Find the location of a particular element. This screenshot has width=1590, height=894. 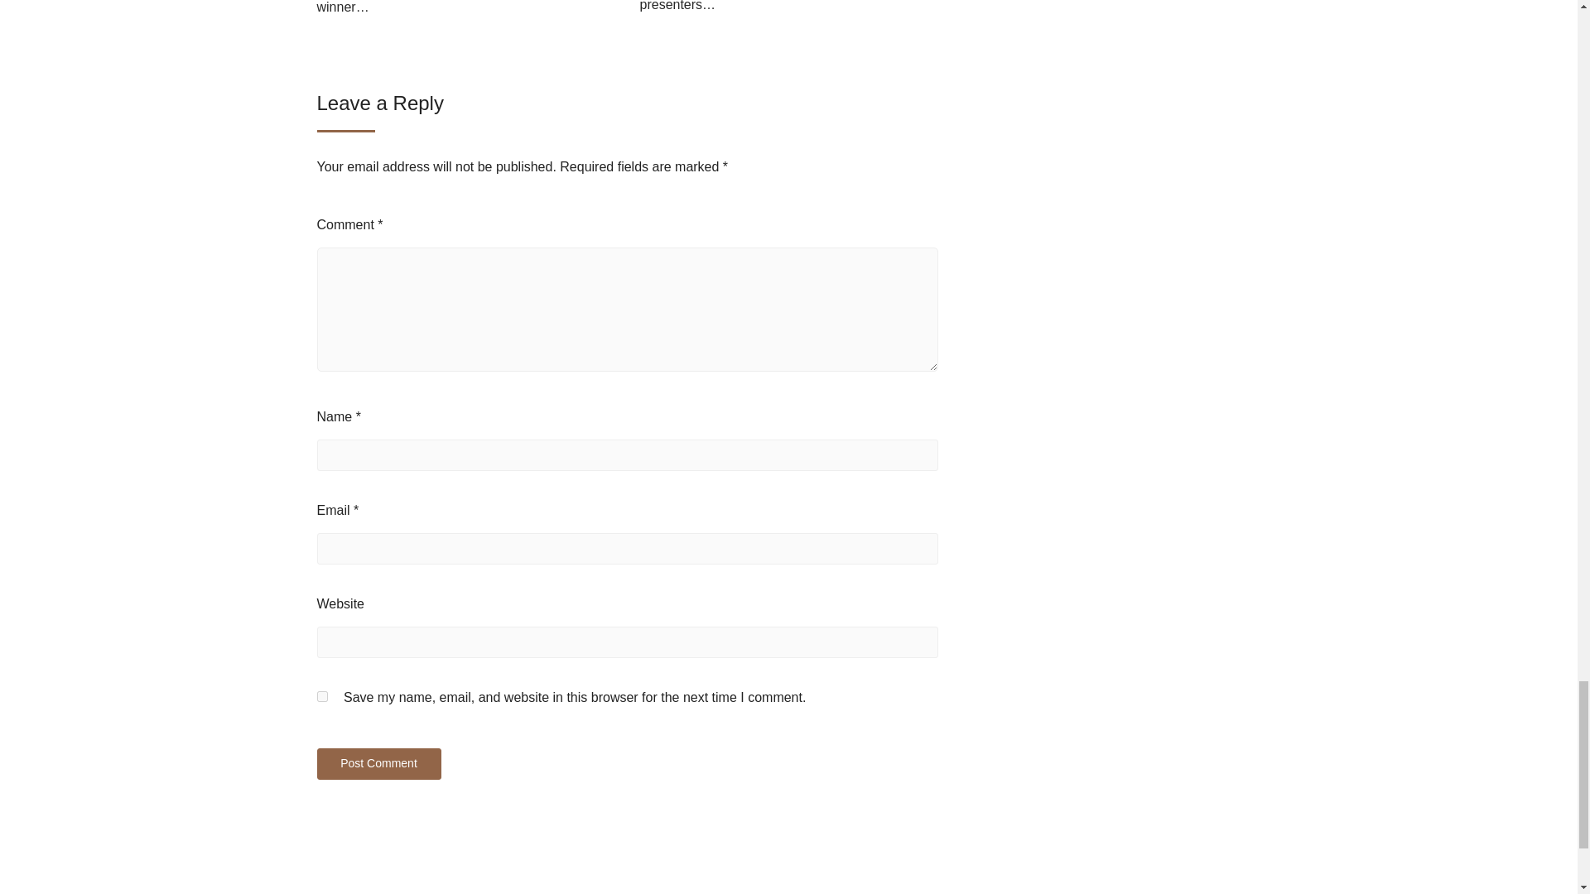

yes is located at coordinates (321, 695).